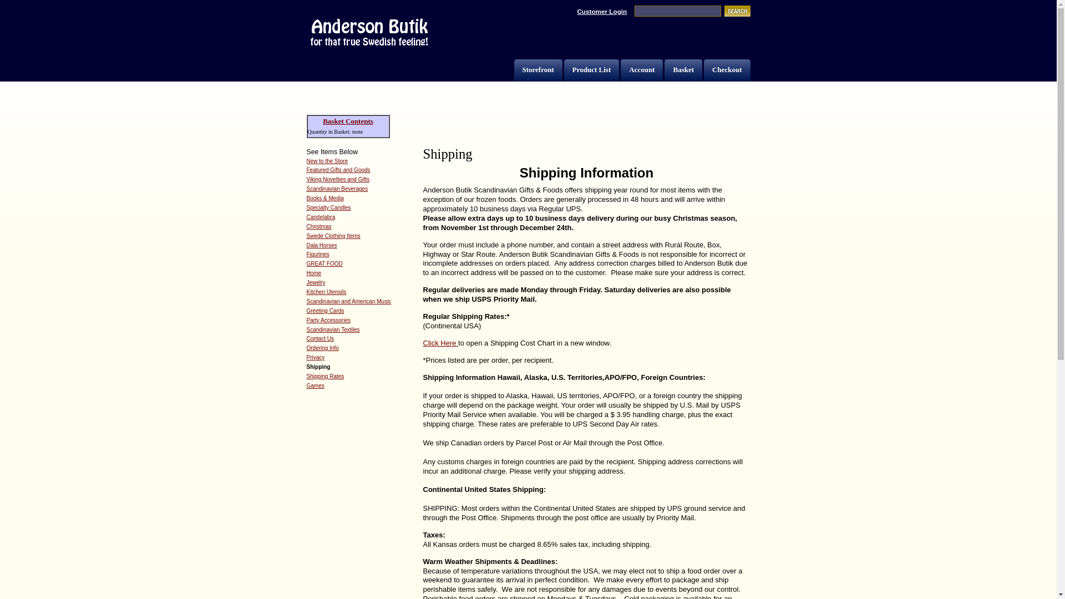 The image size is (1065, 599). I want to click on Christmas, so click(318, 226).